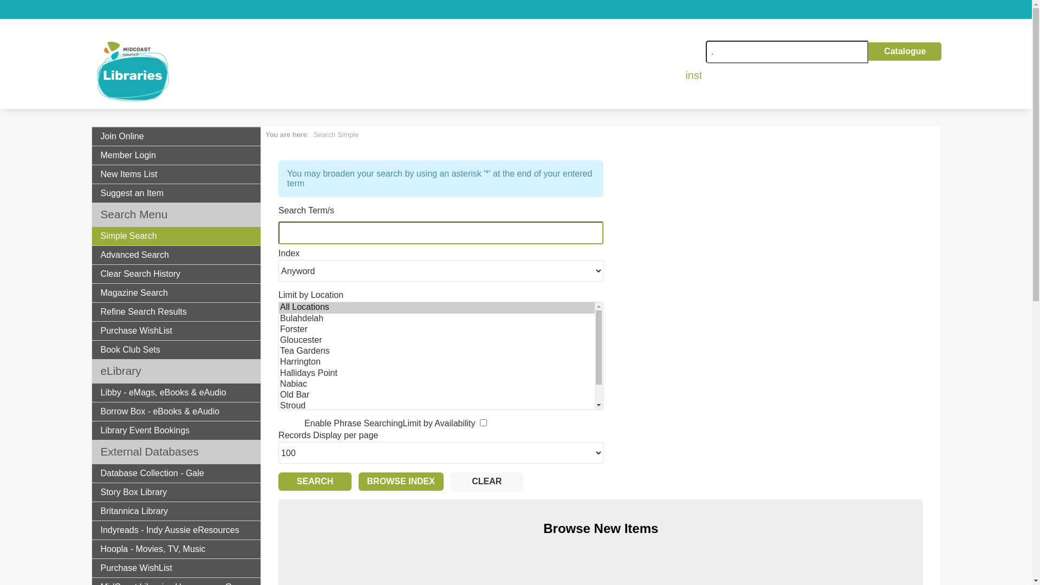  What do you see at coordinates (486, 482) in the screenshot?
I see `Alt-4` at bounding box center [486, 482].